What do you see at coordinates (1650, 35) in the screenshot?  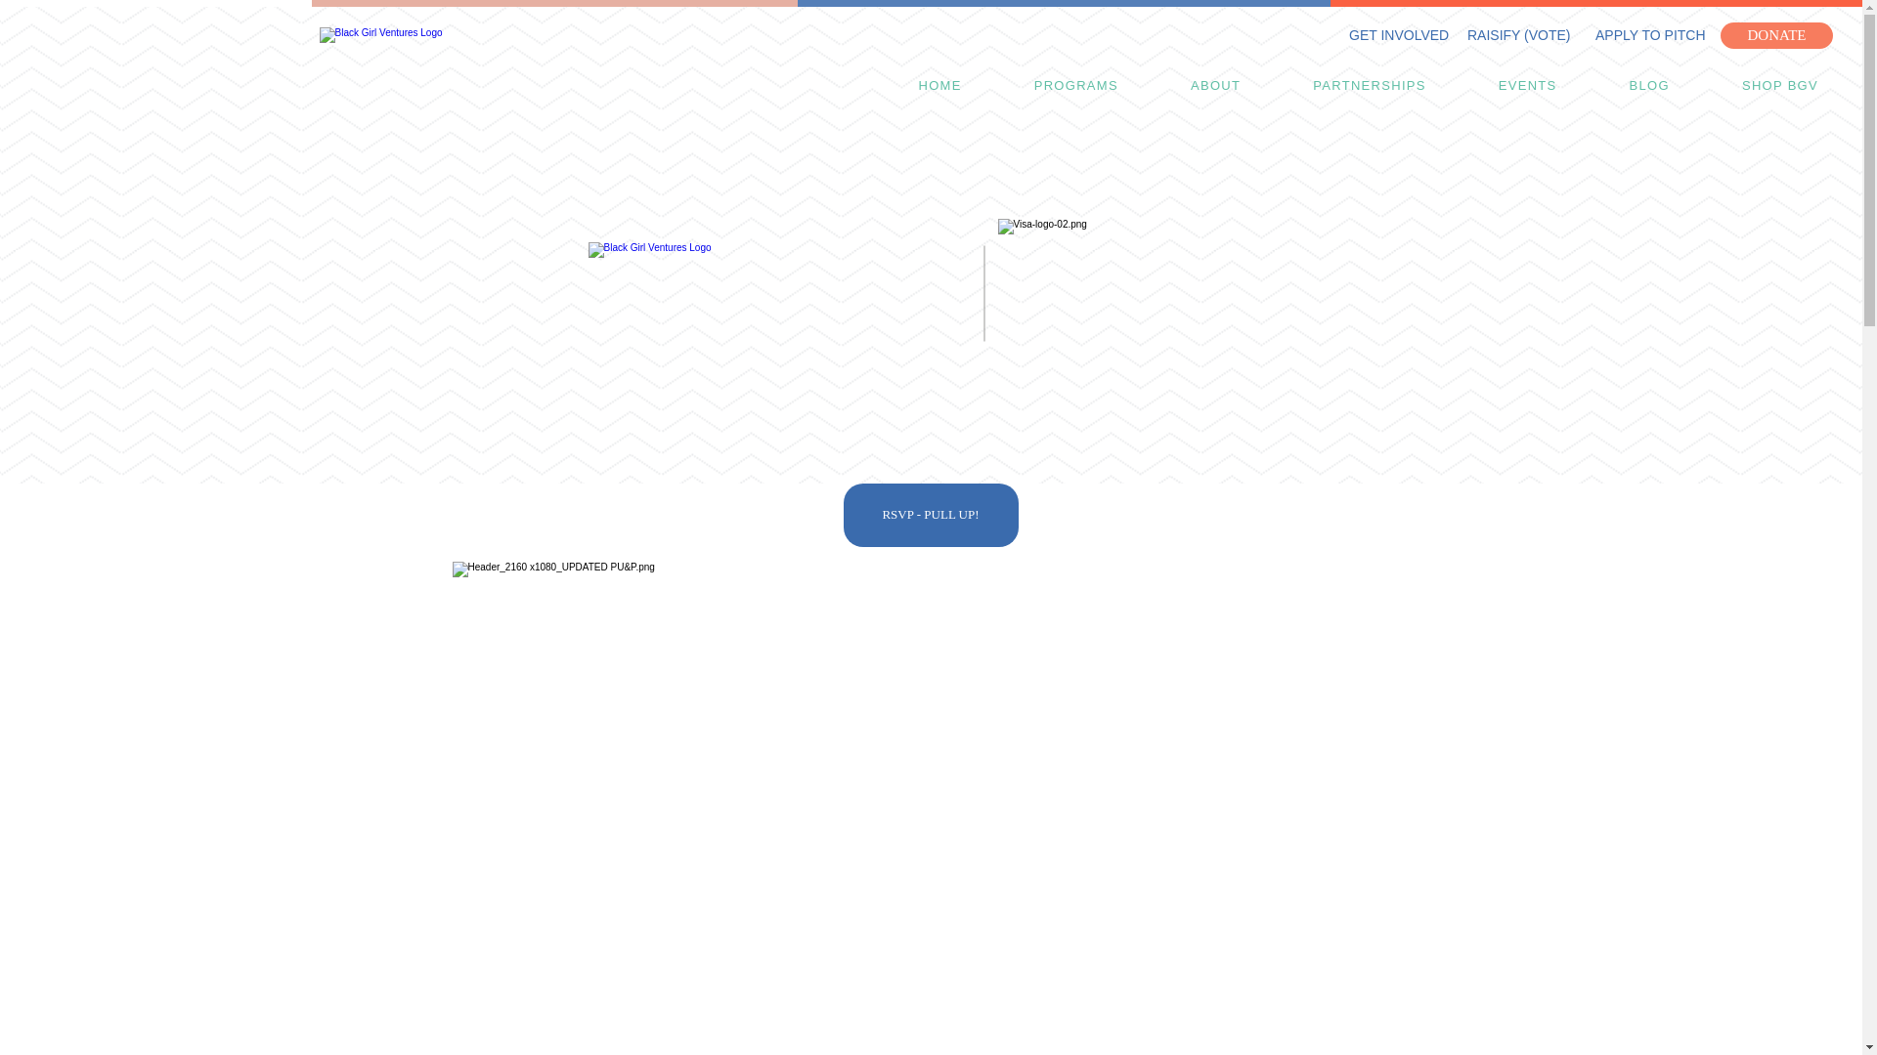 I see `APPLY TO PITCH` at bounding box center [1650, 35].